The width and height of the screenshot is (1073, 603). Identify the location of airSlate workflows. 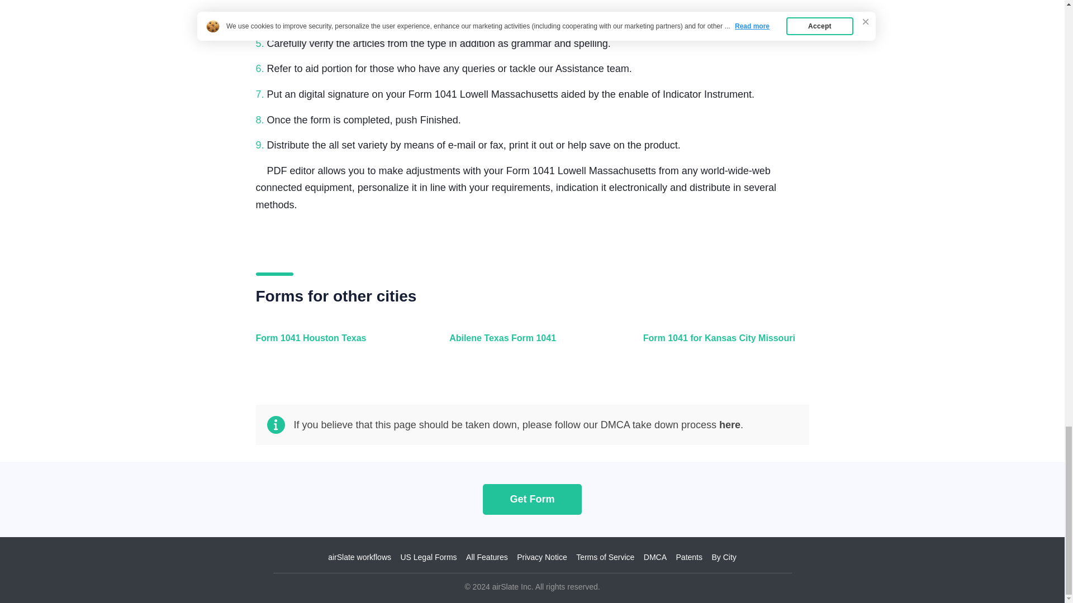
(360, 557).